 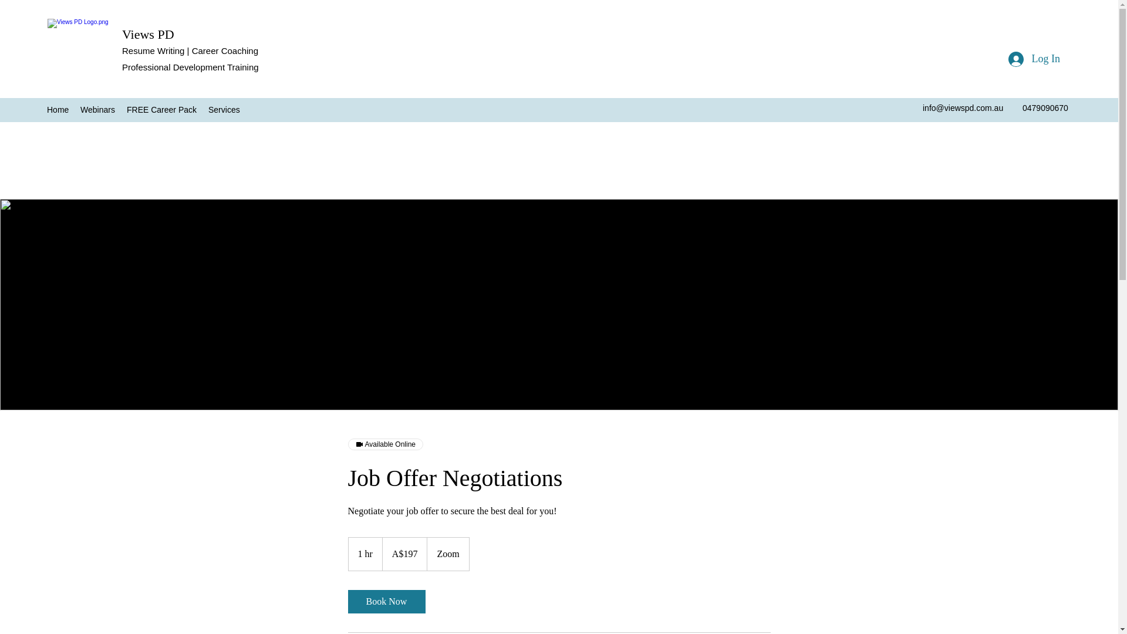 What do you see at coordinates (97, 109) in the screenshot?
I see `Webinars` at bounding box center [97, 109].